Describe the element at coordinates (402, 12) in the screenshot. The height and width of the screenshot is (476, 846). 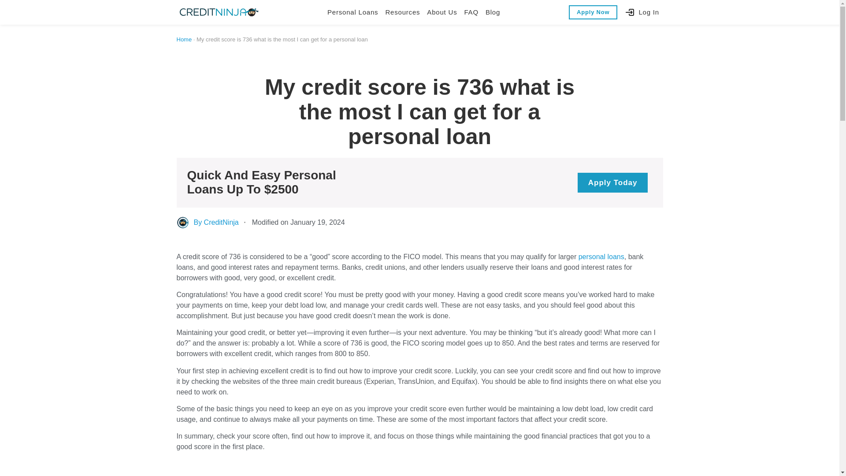
I see `Resources` at that location.